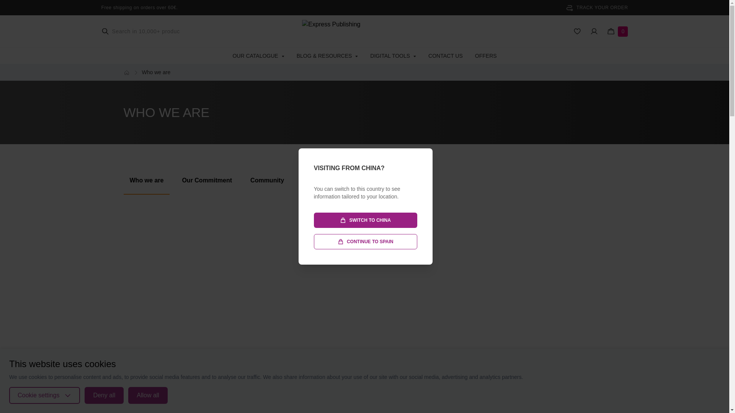  Describe the element at coordinates (258, 56) in the screenshot. I see `OUR CATALOGUE` at that location.